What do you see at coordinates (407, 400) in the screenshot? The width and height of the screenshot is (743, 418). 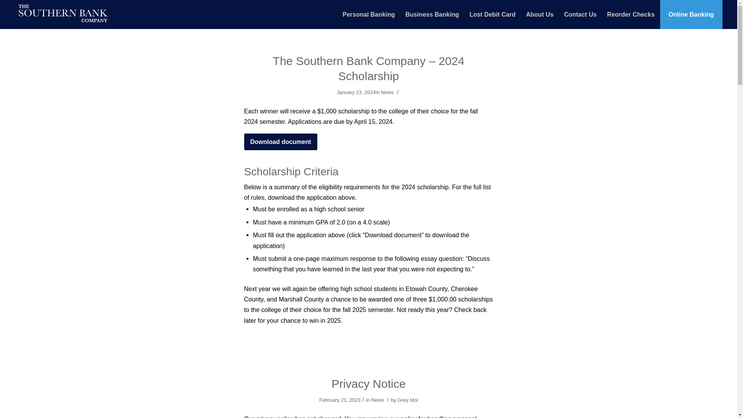 I see `Grey Idol` at bounding box center [407, 400].